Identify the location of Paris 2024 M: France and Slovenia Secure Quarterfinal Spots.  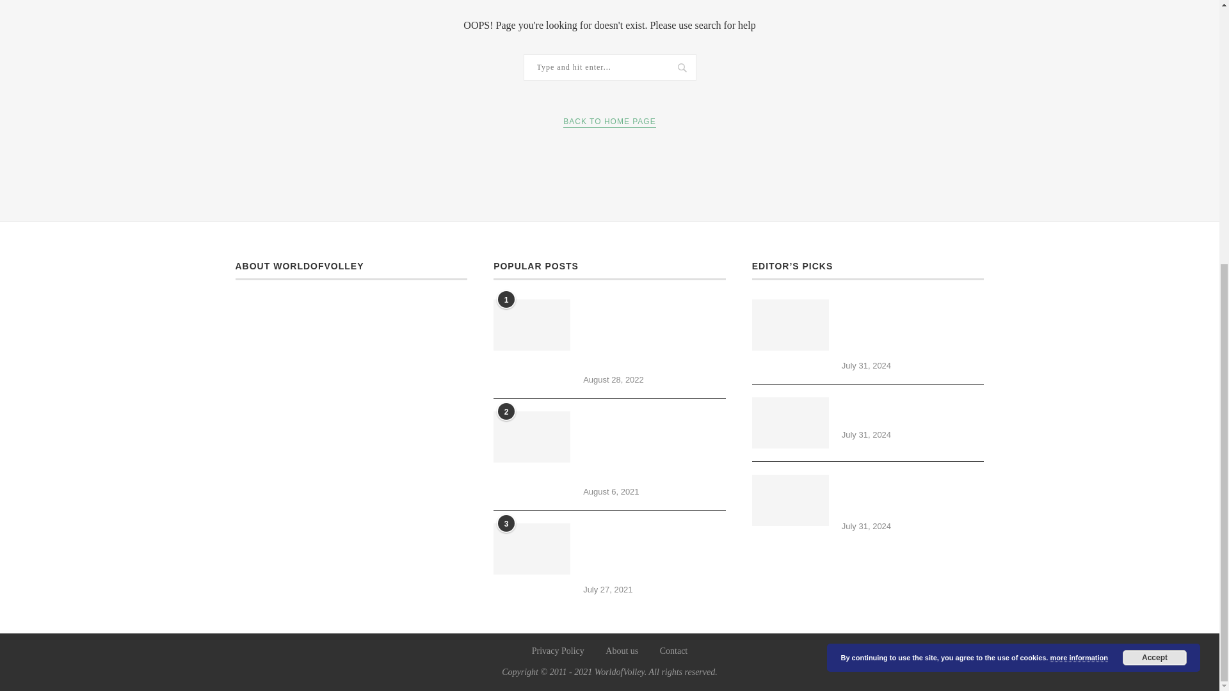
(790, 500).